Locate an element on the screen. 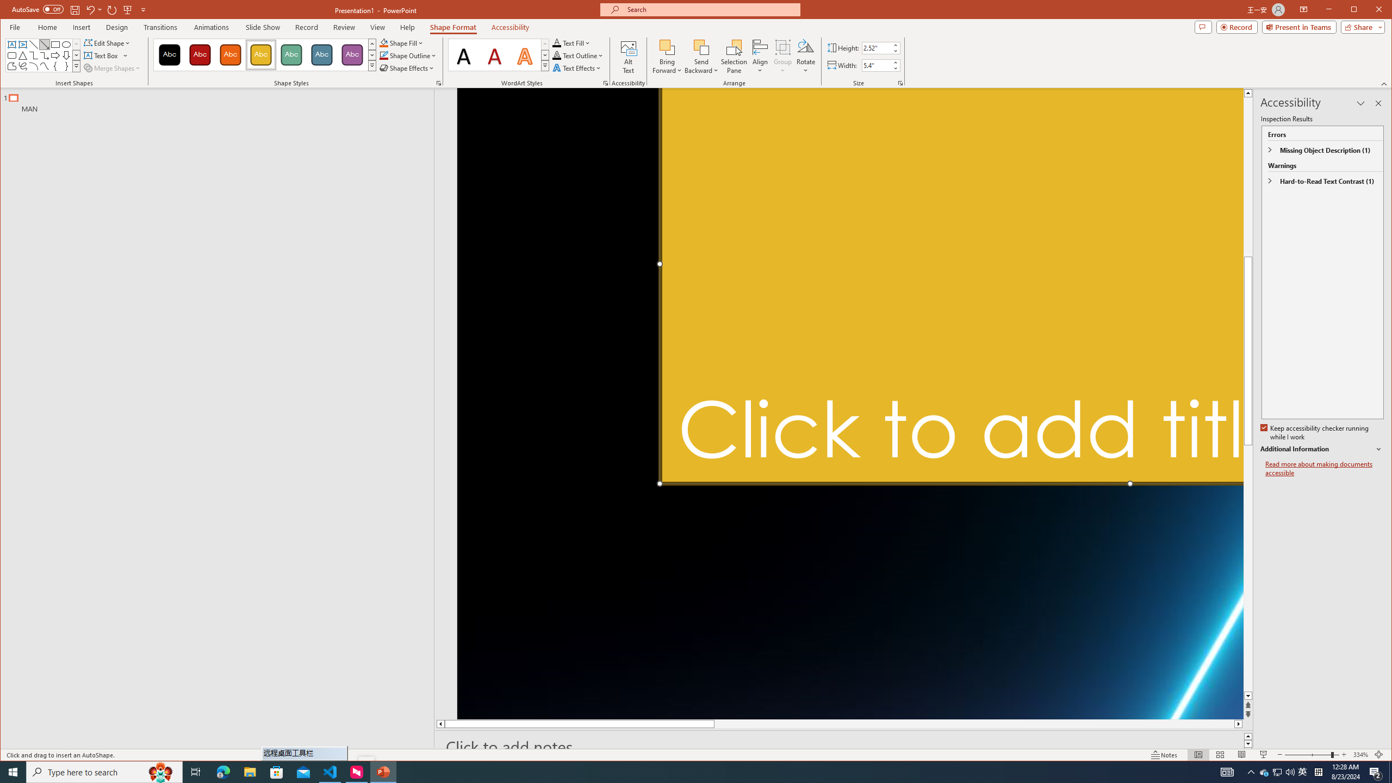 The image size is (1392, 783). Selection Pane... is located at coordinates (734, 57).